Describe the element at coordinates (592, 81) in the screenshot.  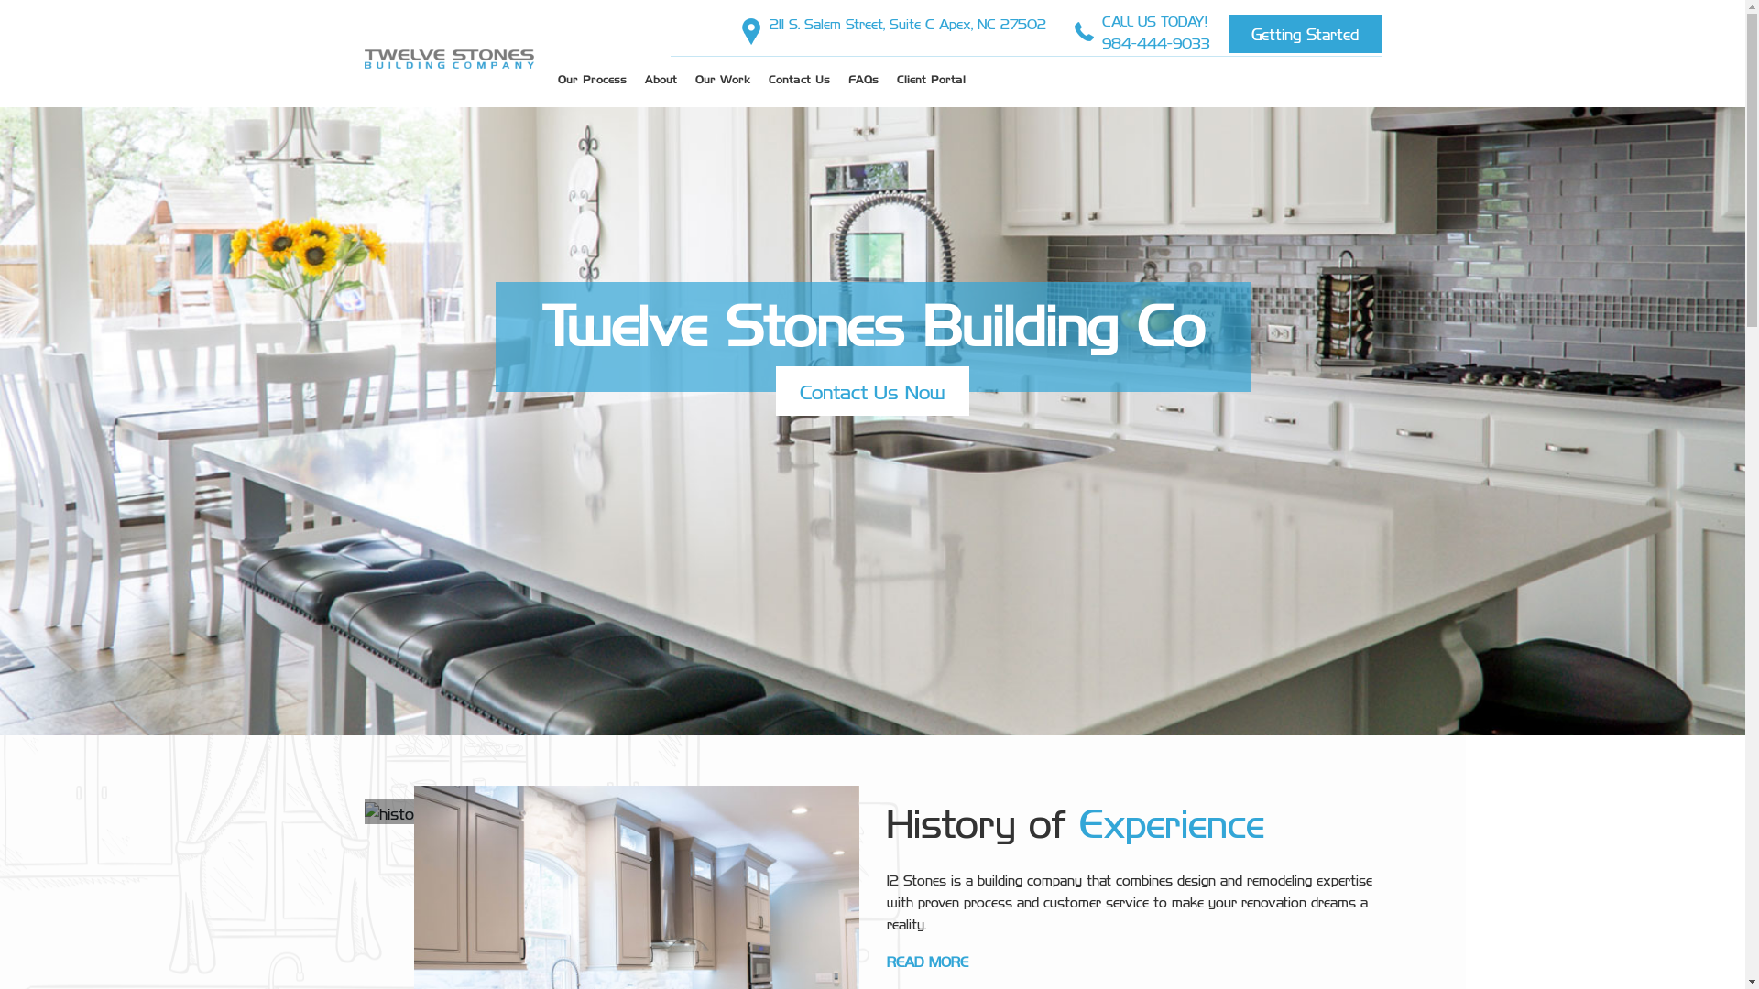
I see `Our Process` at that location.